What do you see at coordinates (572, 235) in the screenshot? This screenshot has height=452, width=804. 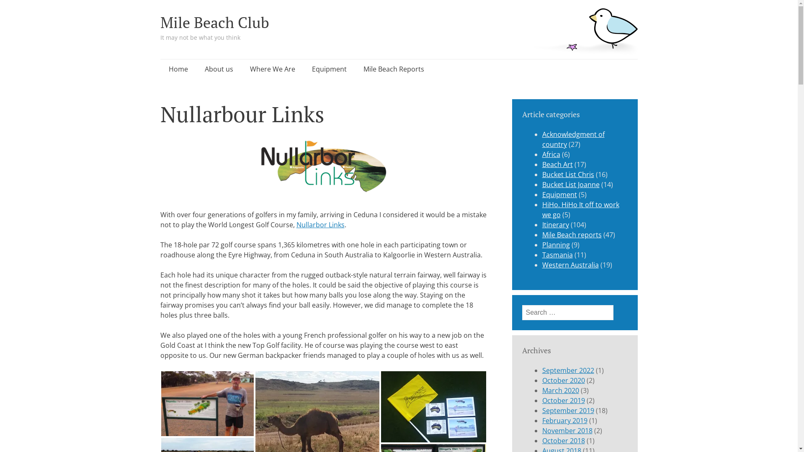 I see `Mile Beach reports` at bounding box center [572, 235].